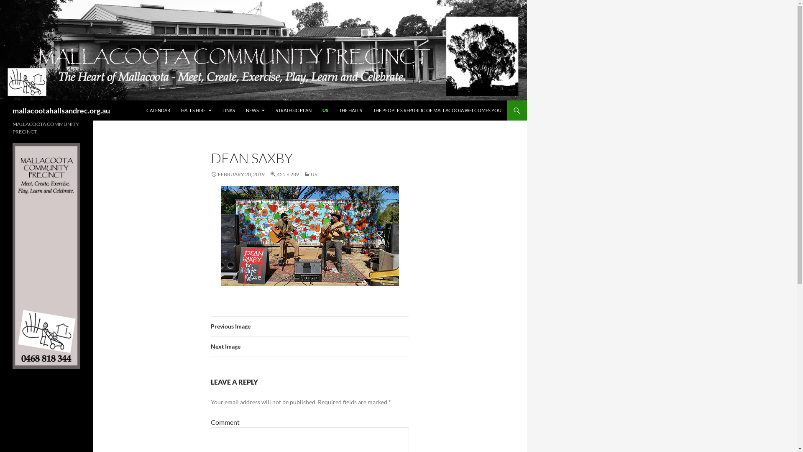  Describe the element at coordinates (158, 110) in the screenshot. I see `CALENDAR` at that location.